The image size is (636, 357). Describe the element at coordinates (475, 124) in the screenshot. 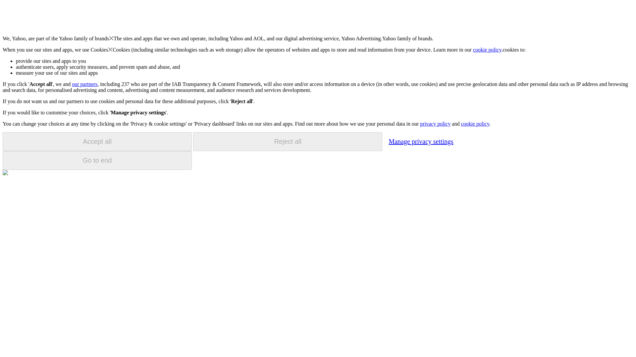

I see `cookie policy` at that location.